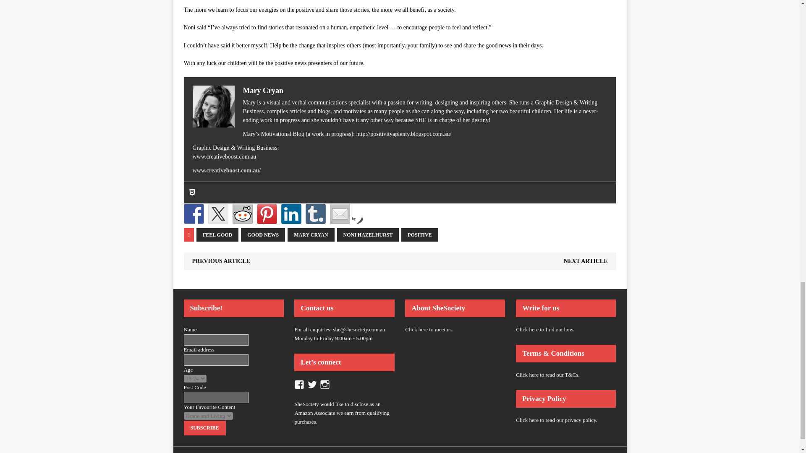 The height and width of the screenshot is (453, 806). I want to click on Subscribe, so click(204, 428).